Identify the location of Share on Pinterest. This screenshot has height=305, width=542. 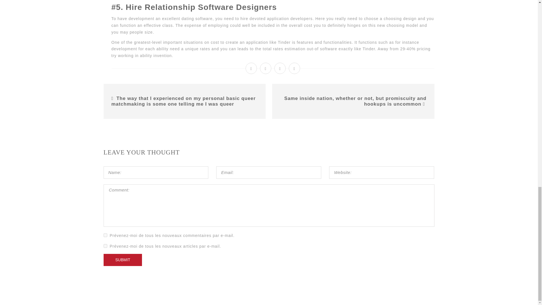
(294, 68).